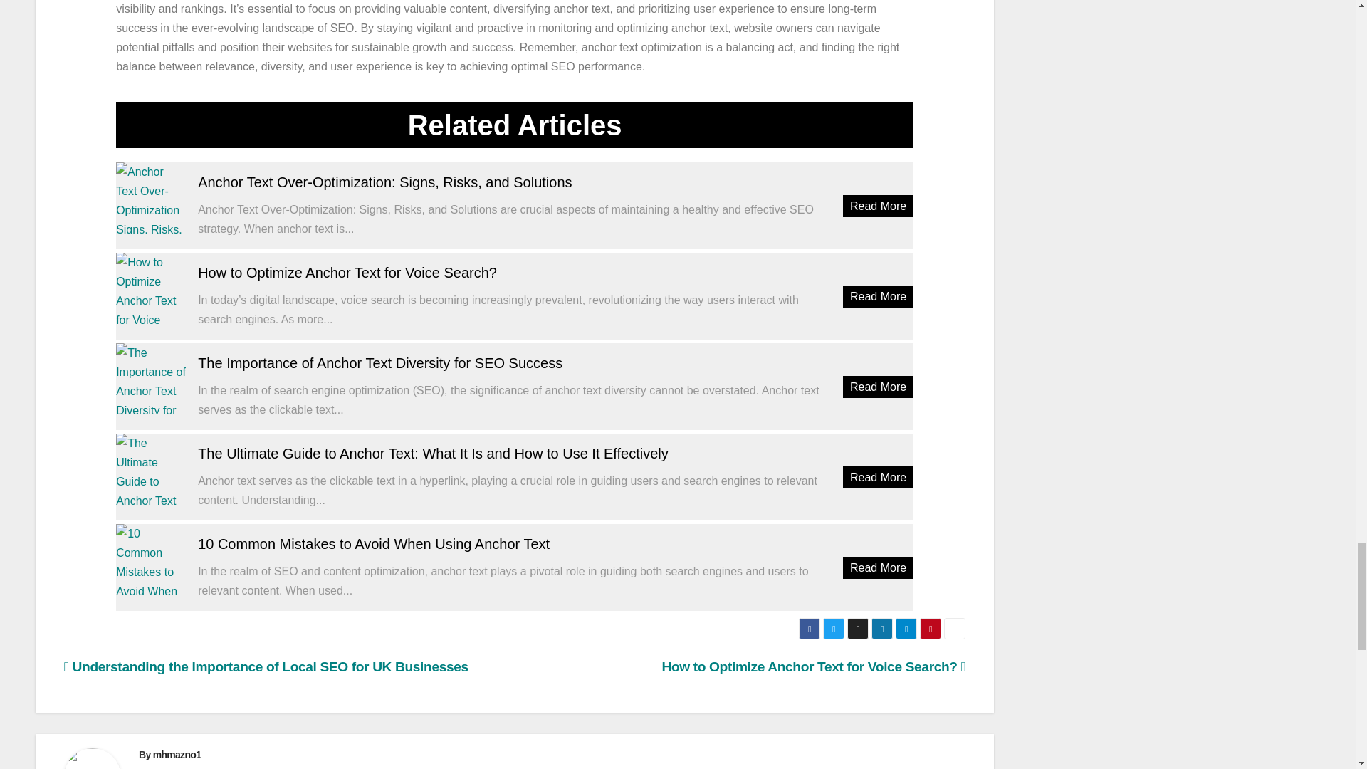 This screenshot has height=769, width=1367. What do you see at coordinates (152, 198) in the screenshot?
I see `Anchor Text Over-Optimization: Signs, Risks, and Solutions` at bounding box center [152, 198].